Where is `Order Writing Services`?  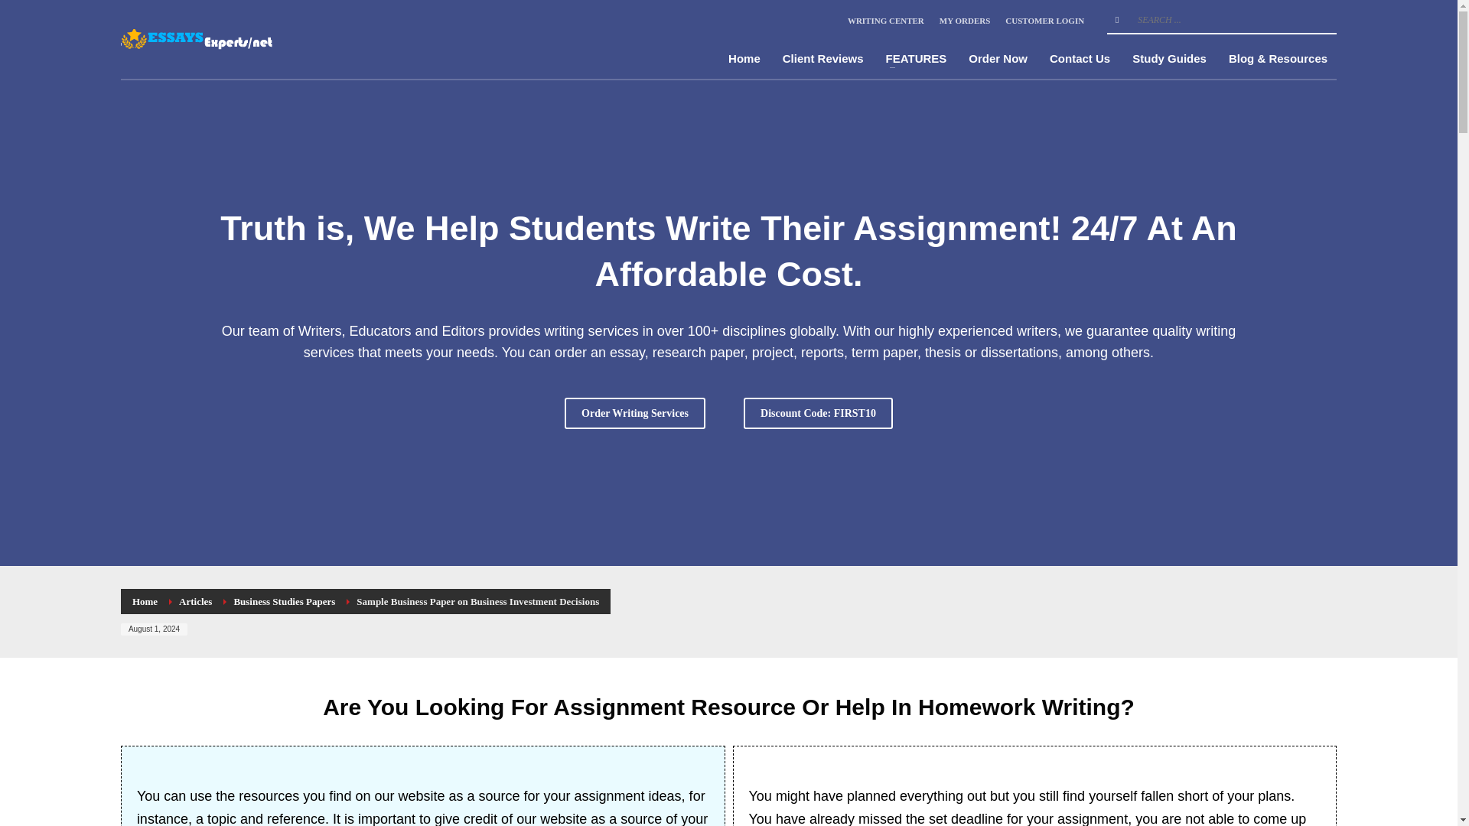
Order Writing Services is located at coordinates (634, 413).